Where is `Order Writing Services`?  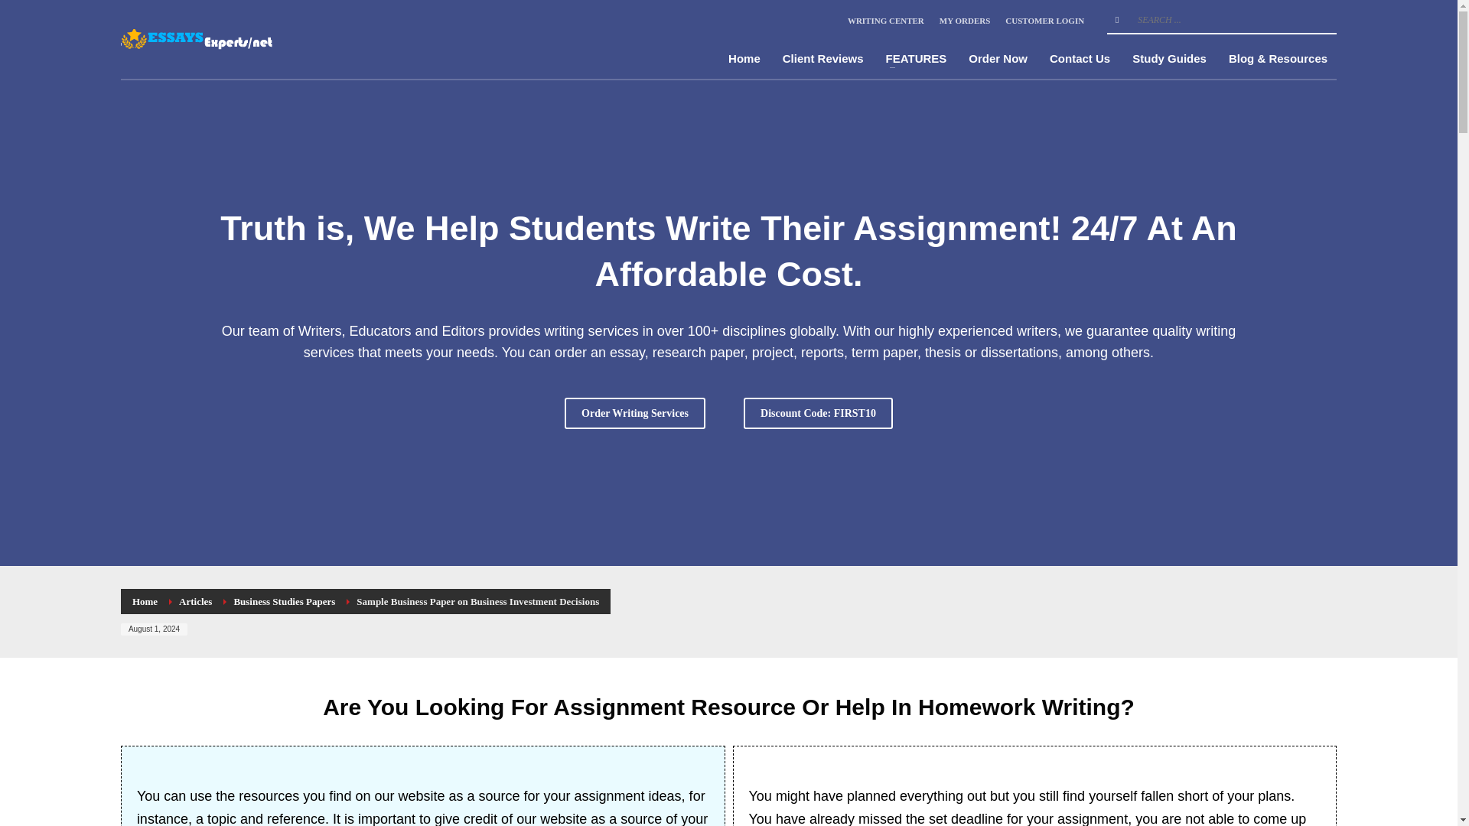
Order Writing Services is located at coordinates (634, 413).